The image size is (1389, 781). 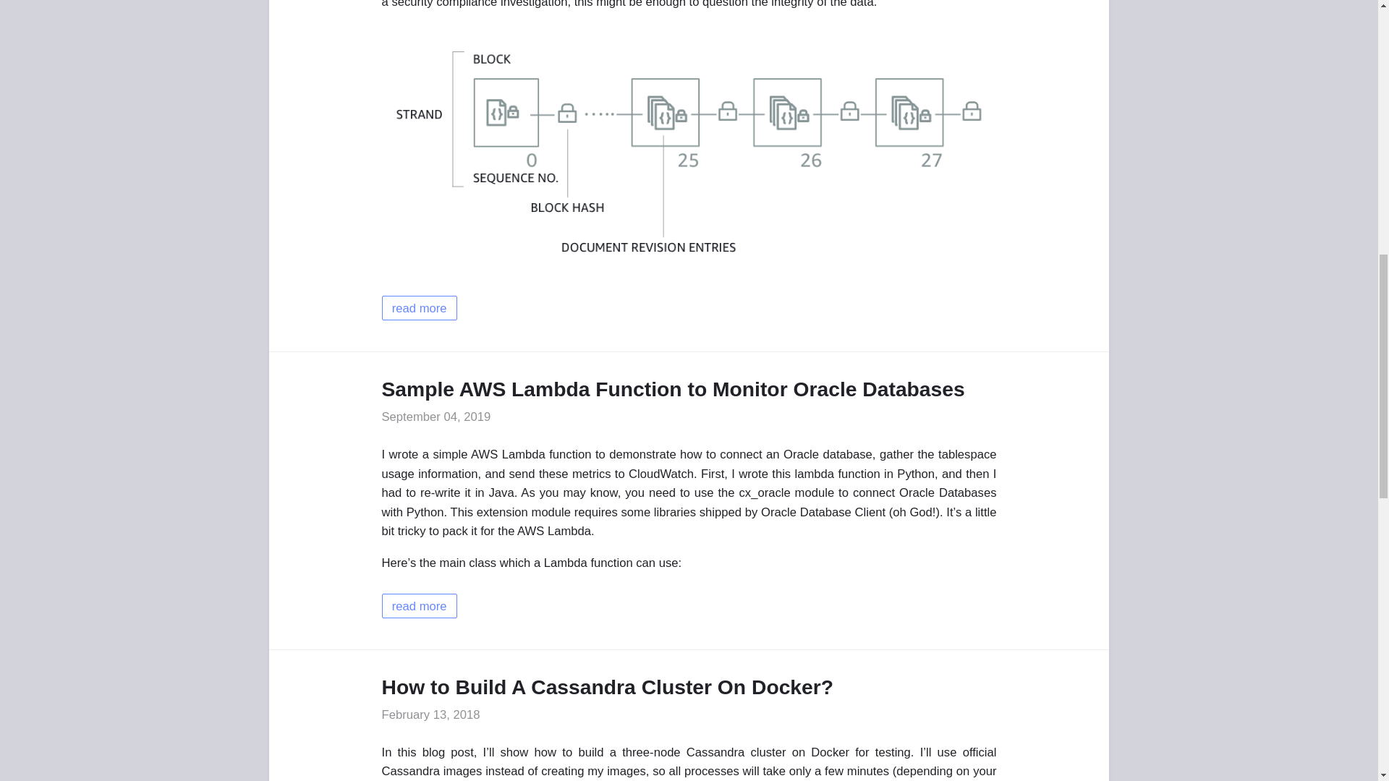 I want to click on How to Build A Cassandra Cluster On Docker?, so click(x=608, y=687).